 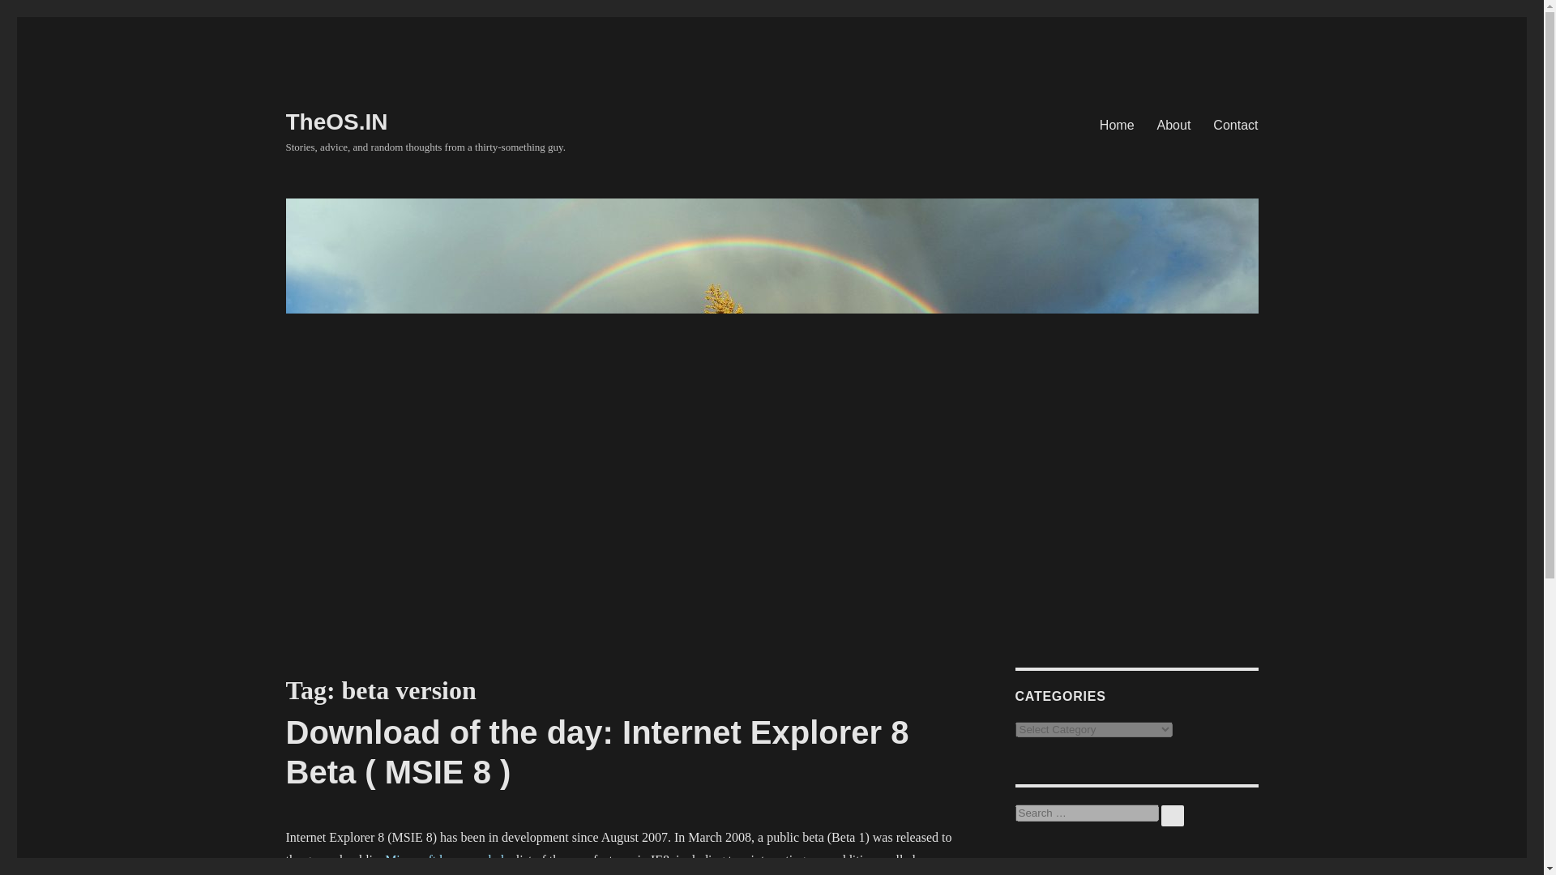 What do you see at coordinates (1117, 124) in the screenshot?
I see `Home` at bounding box center [1117, 124].